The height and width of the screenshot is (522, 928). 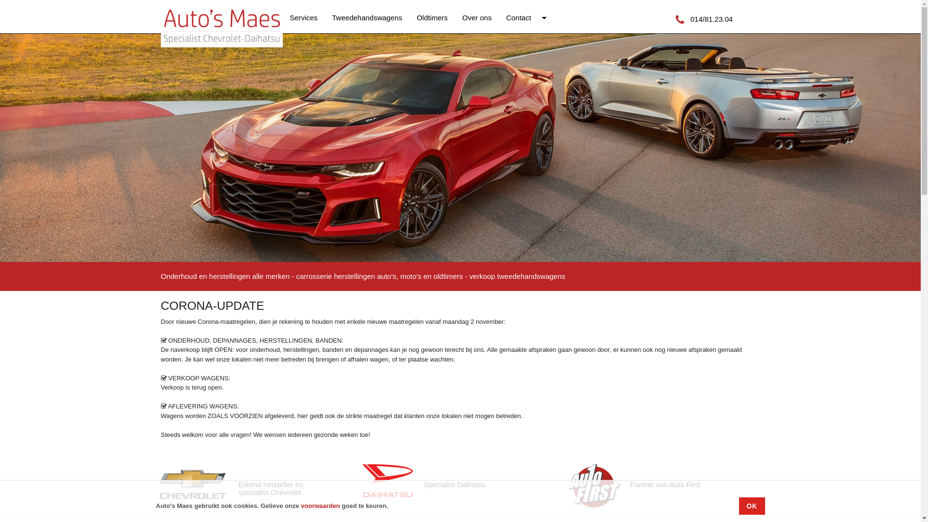 I want to click on Oldtimers, so click(x=432, y=18).